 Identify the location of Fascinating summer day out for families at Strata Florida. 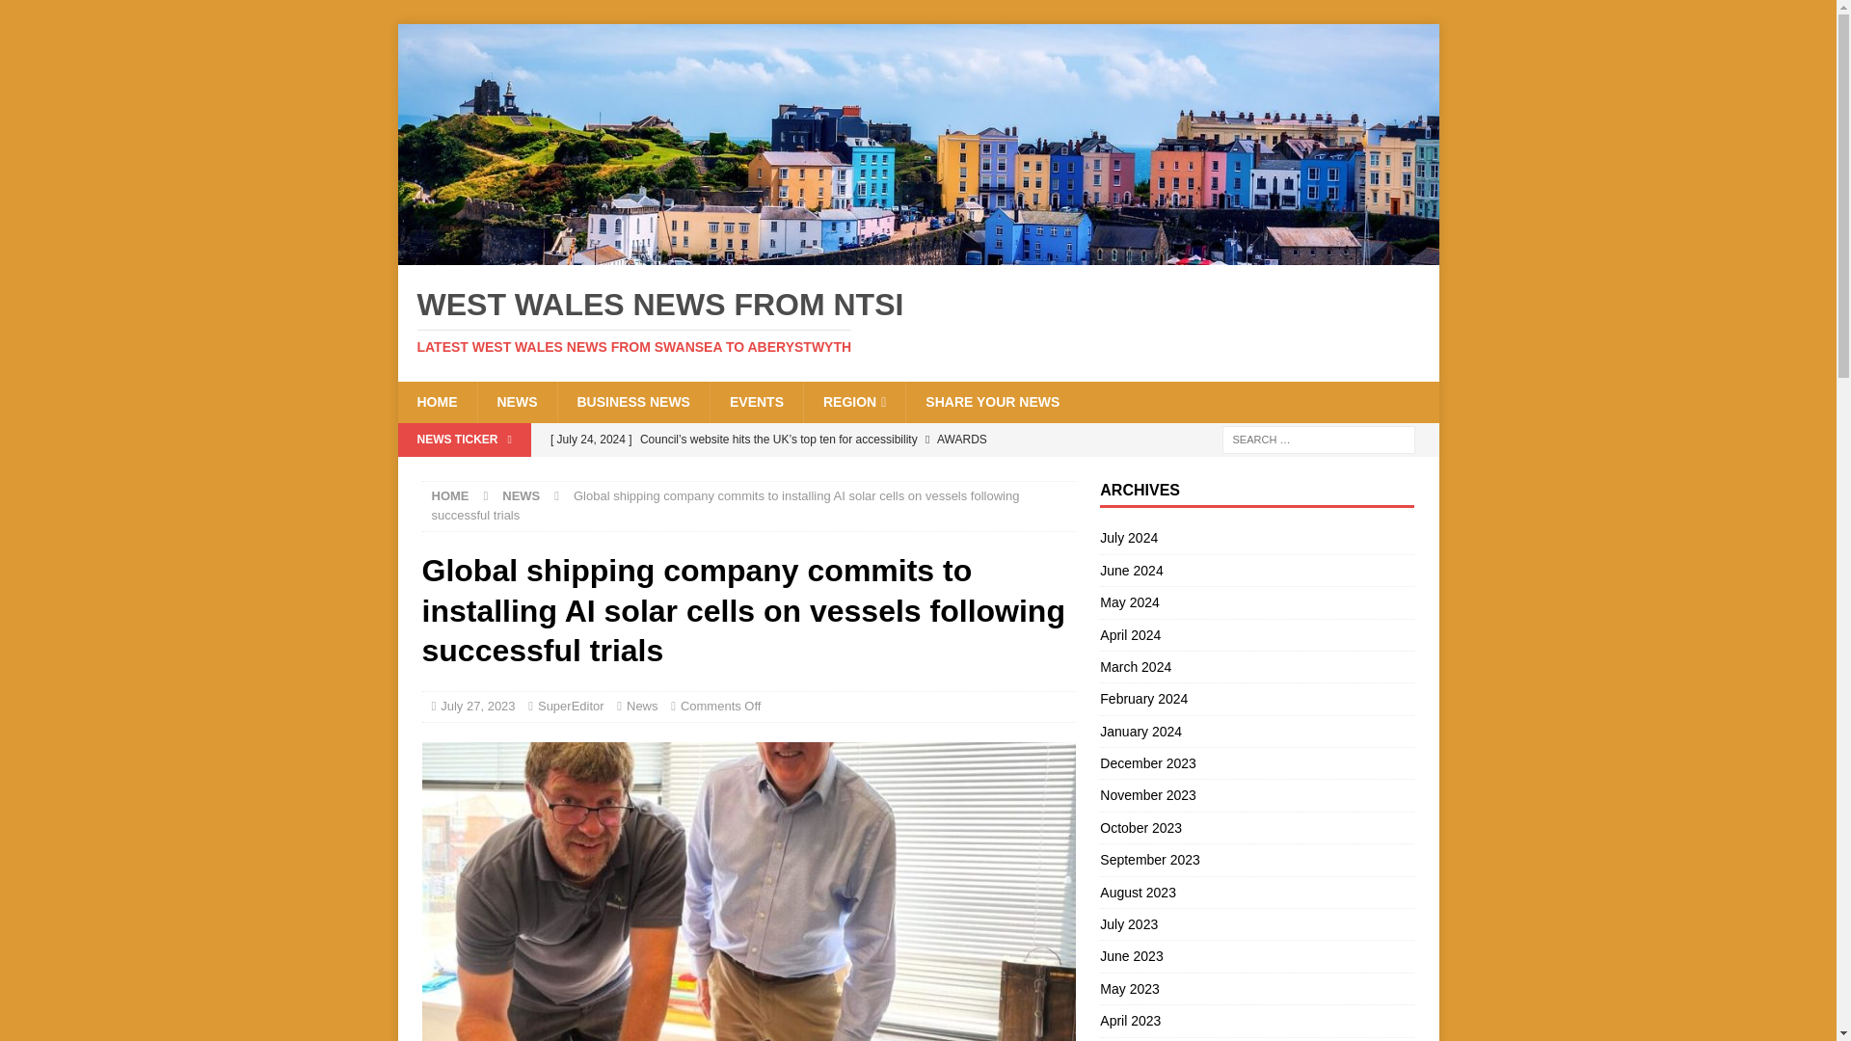
(807, 472).